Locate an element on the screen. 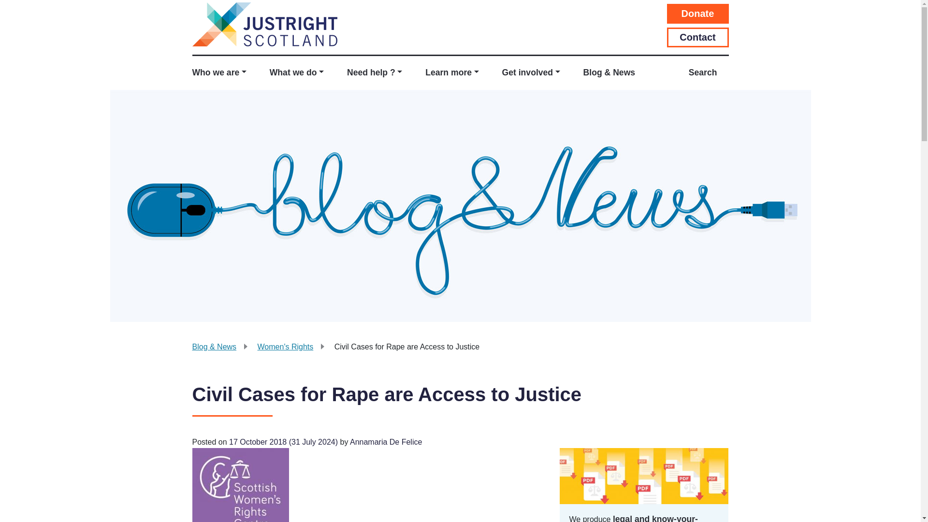 The width and height of the screenshot is (928, 522). Contact is located at coordinates (698, 38).